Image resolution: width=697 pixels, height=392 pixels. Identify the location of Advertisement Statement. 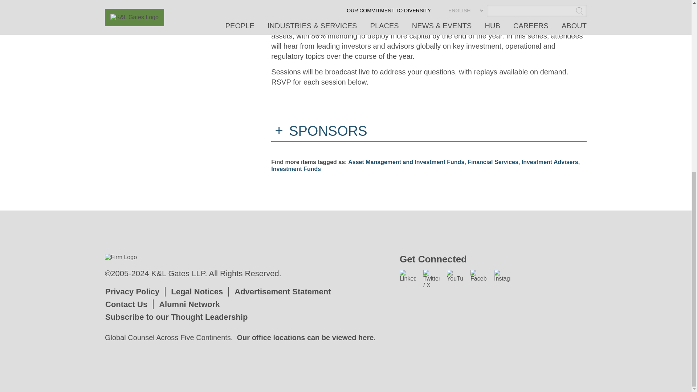
(282, 291).